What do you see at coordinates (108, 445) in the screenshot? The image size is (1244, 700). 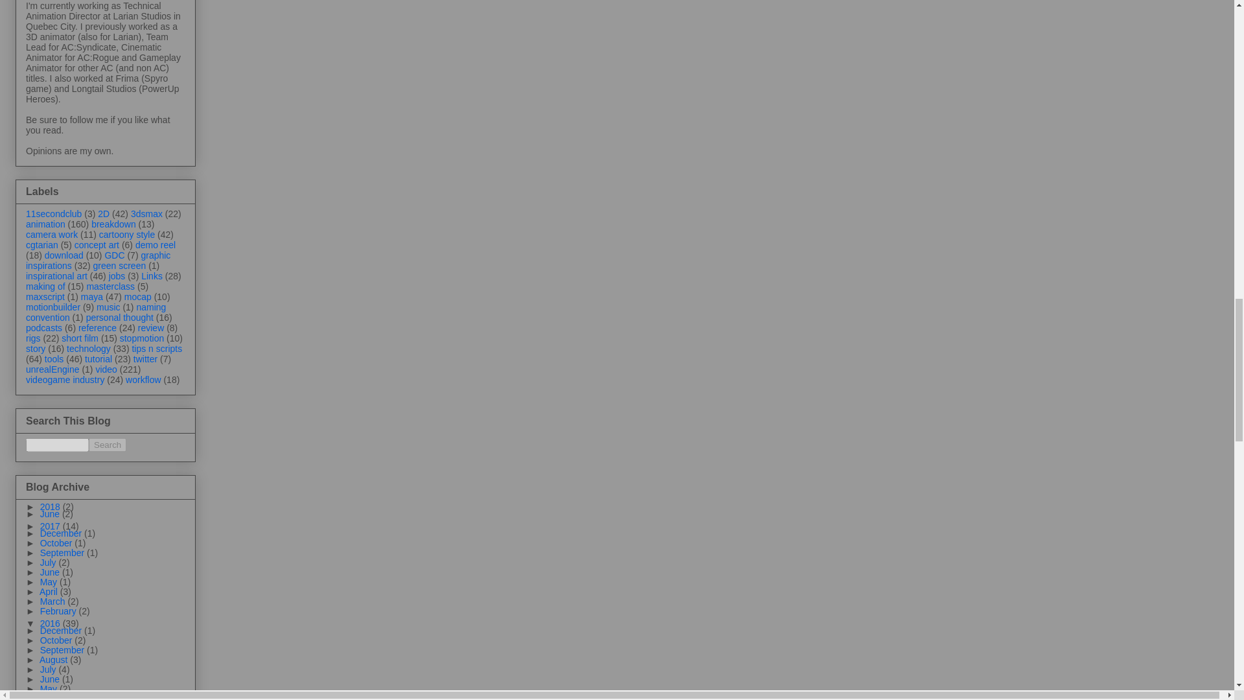 I see `search` at bounding box center [108, 445].